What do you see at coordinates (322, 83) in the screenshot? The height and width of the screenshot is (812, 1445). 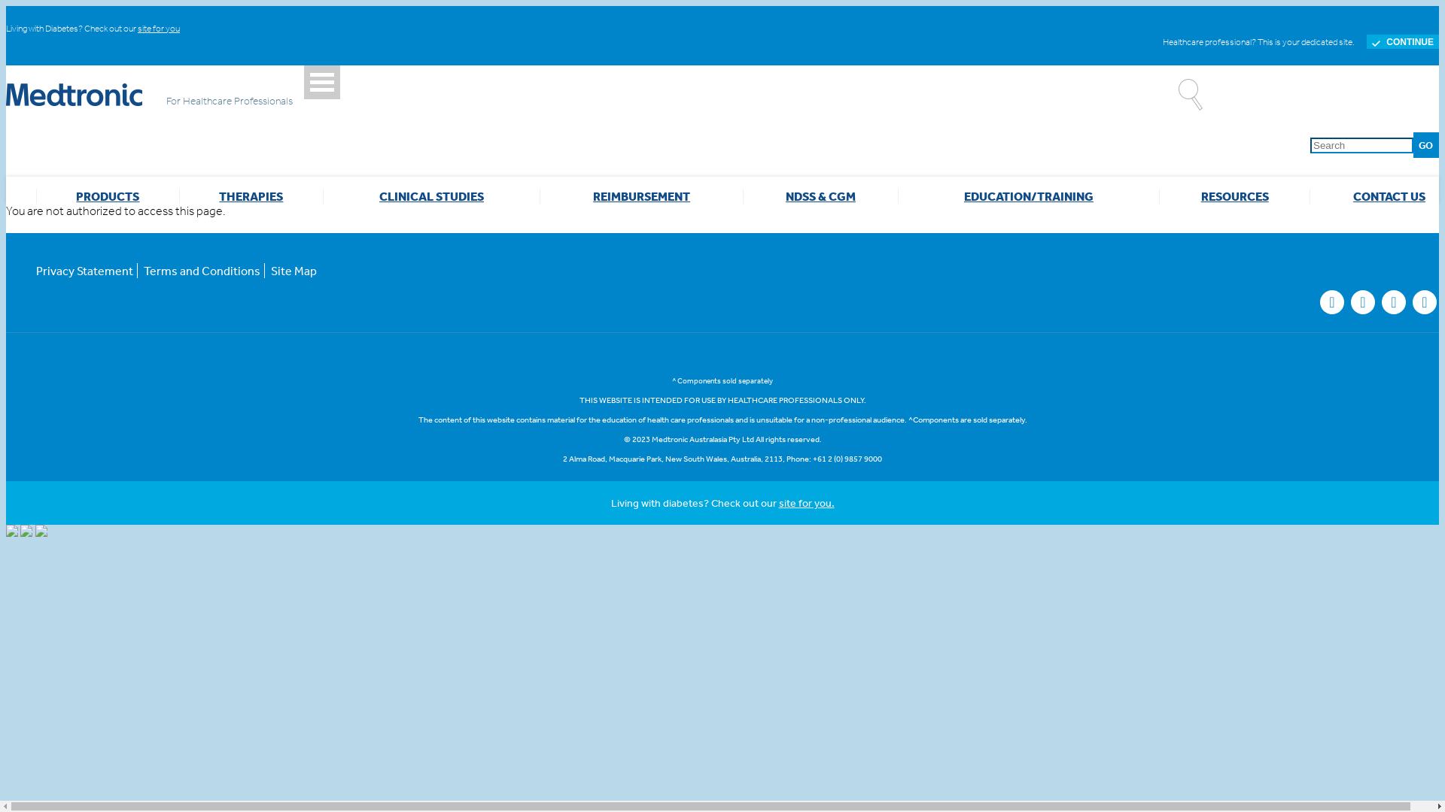 I see `Open Menu` at bounding box center [322, 83].